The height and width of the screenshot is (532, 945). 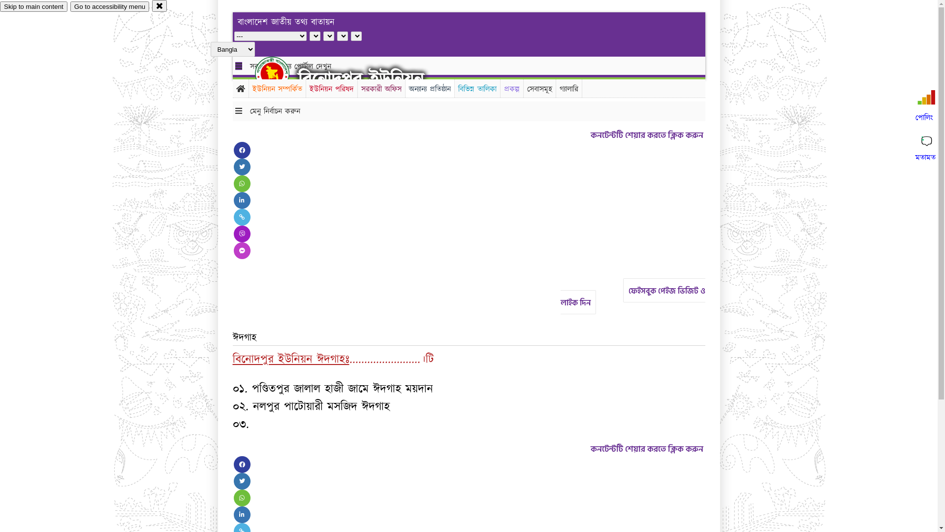 What do you see at coordinates (159, 6) in the screenshot?
I see `close` at bounding box center [159, 6].